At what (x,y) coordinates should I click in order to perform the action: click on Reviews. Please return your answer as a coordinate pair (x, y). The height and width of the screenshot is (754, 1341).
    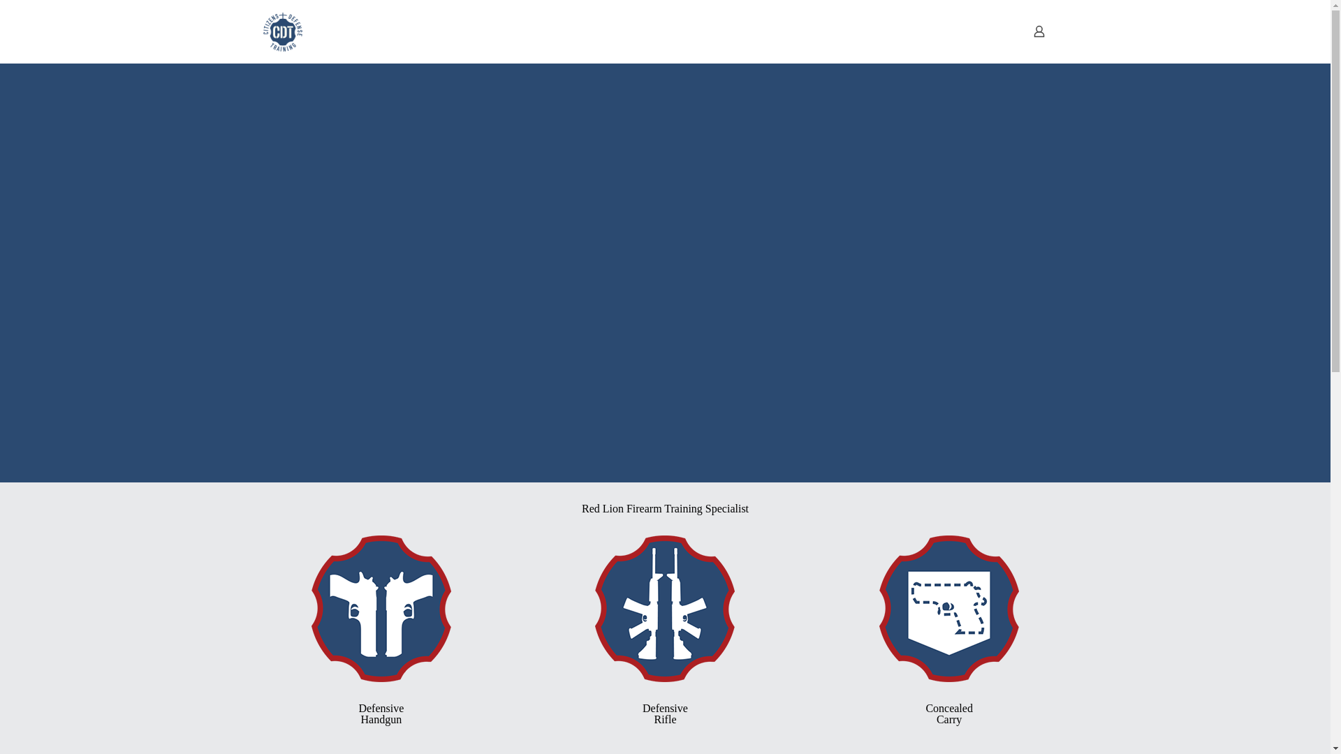
    Looking at the image, I should click on (949, 628).